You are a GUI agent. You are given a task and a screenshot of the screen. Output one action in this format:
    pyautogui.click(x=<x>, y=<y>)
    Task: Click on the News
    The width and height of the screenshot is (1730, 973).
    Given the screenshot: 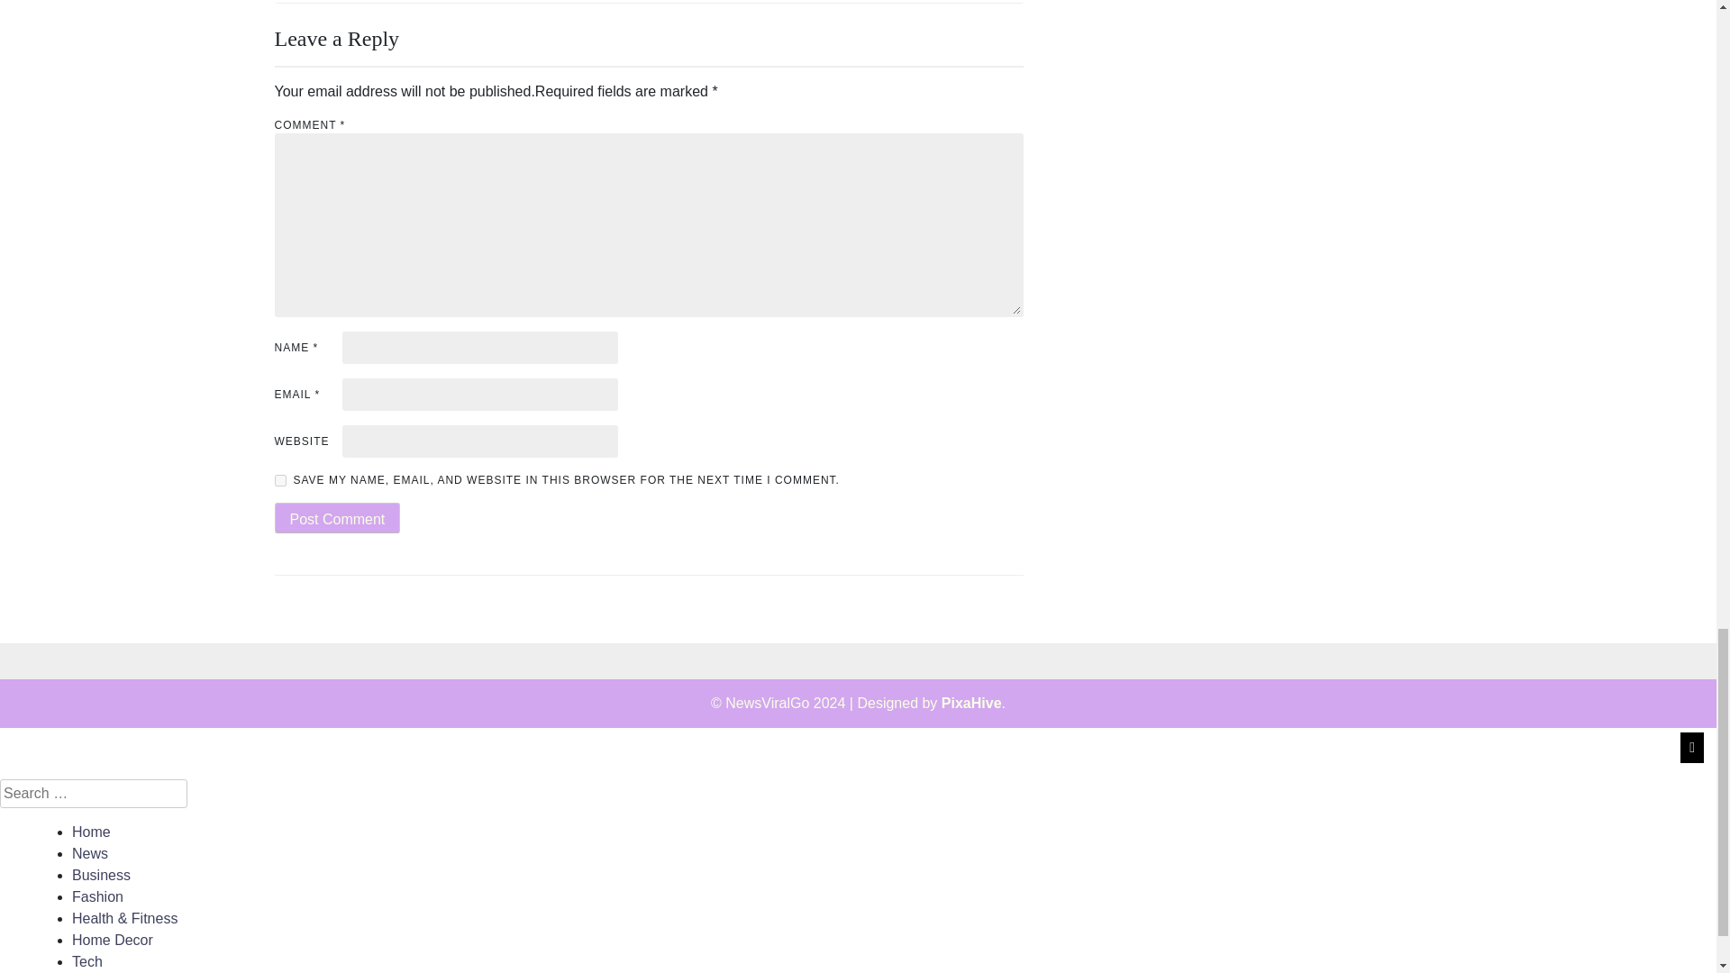 What is the action you would take?
    pyautogui.click(x=90, y=852)
    